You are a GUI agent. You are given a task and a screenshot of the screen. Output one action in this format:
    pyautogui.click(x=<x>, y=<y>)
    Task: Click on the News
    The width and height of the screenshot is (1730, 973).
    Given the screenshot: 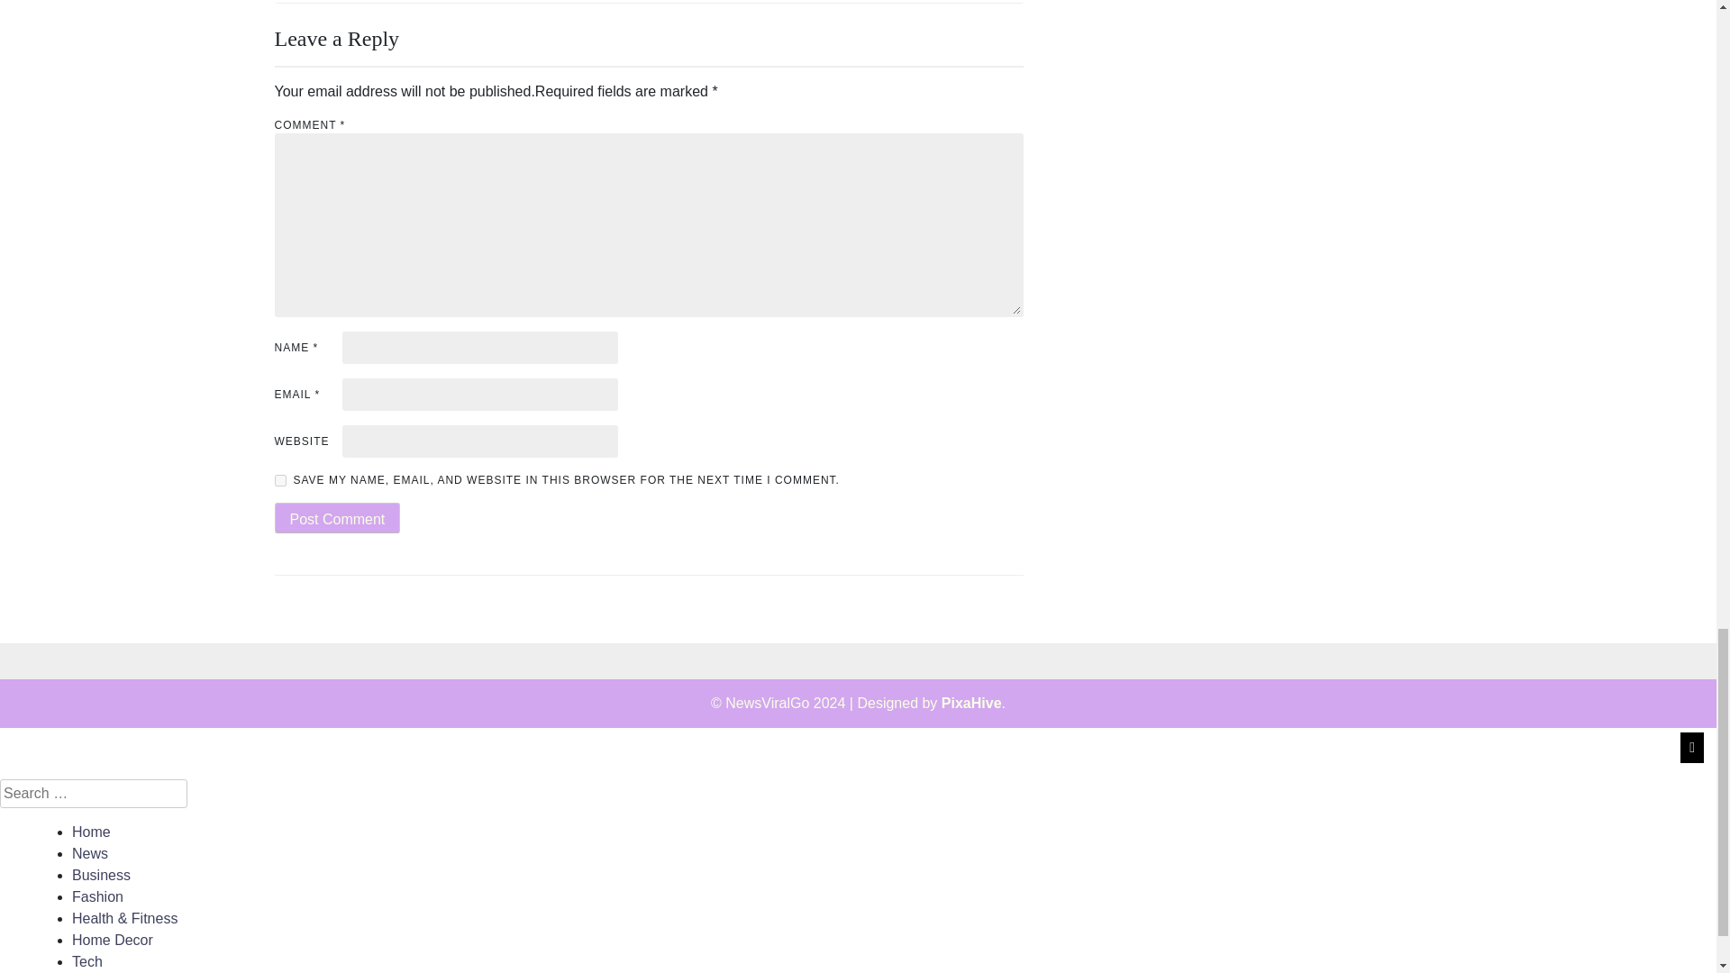 What is the action you would take?
    pyautogui.click(x=90, y=852)
    